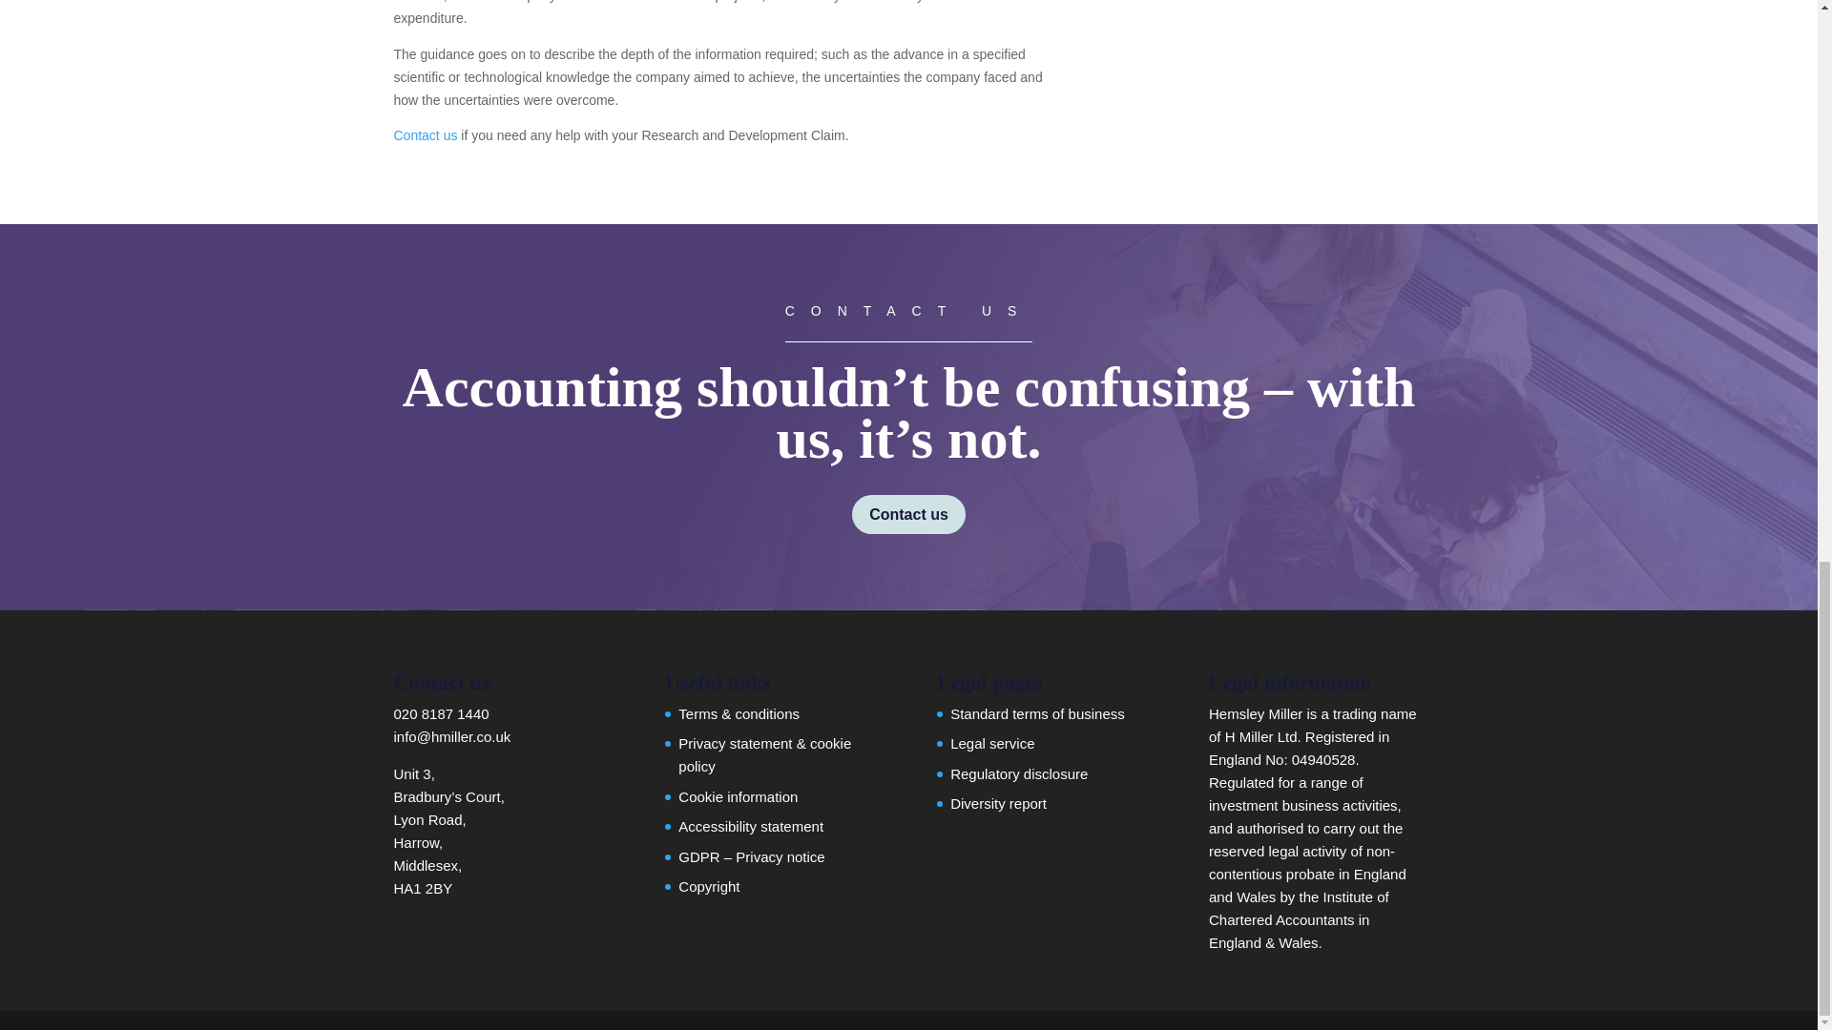 The width and height of the screenshot is (1832, 1030). I want to click on Email Hemsley Miller, so click(452, 736).